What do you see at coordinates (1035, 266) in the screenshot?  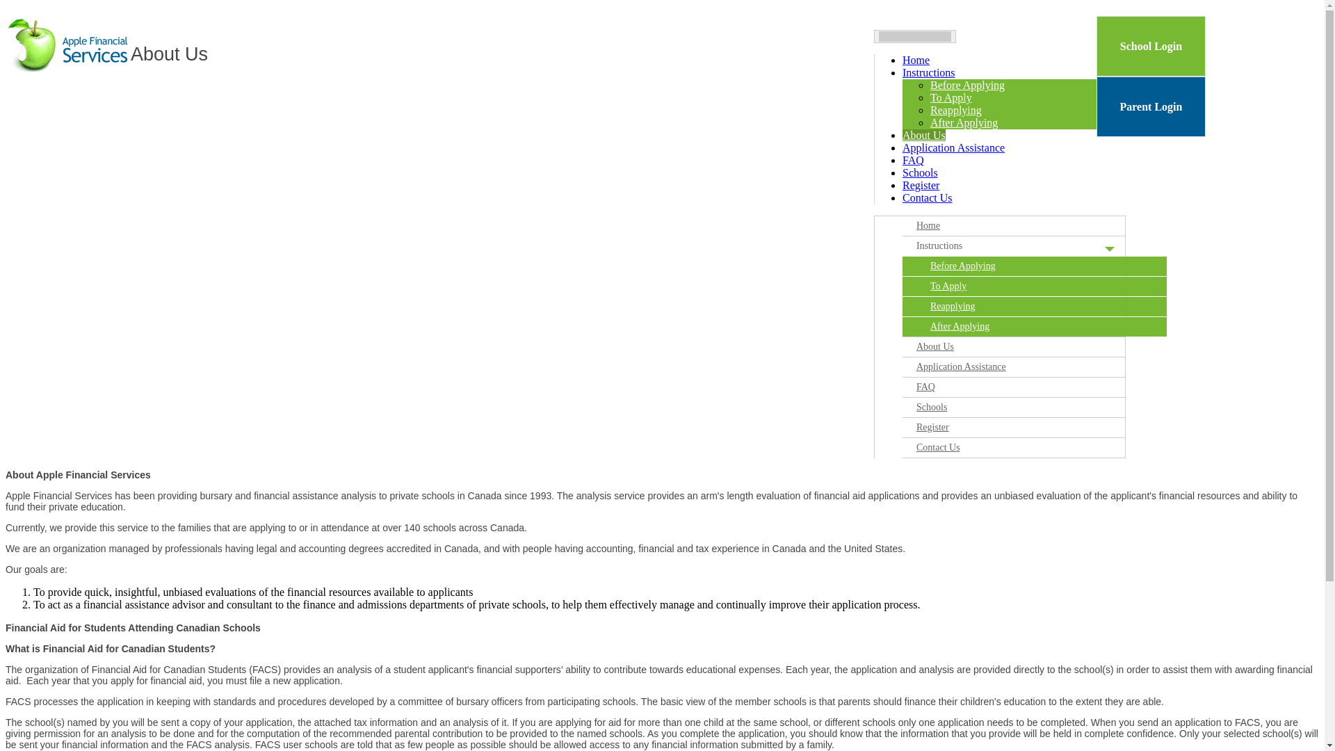 I see `Before Applying` at bounding box center [1035, 266].